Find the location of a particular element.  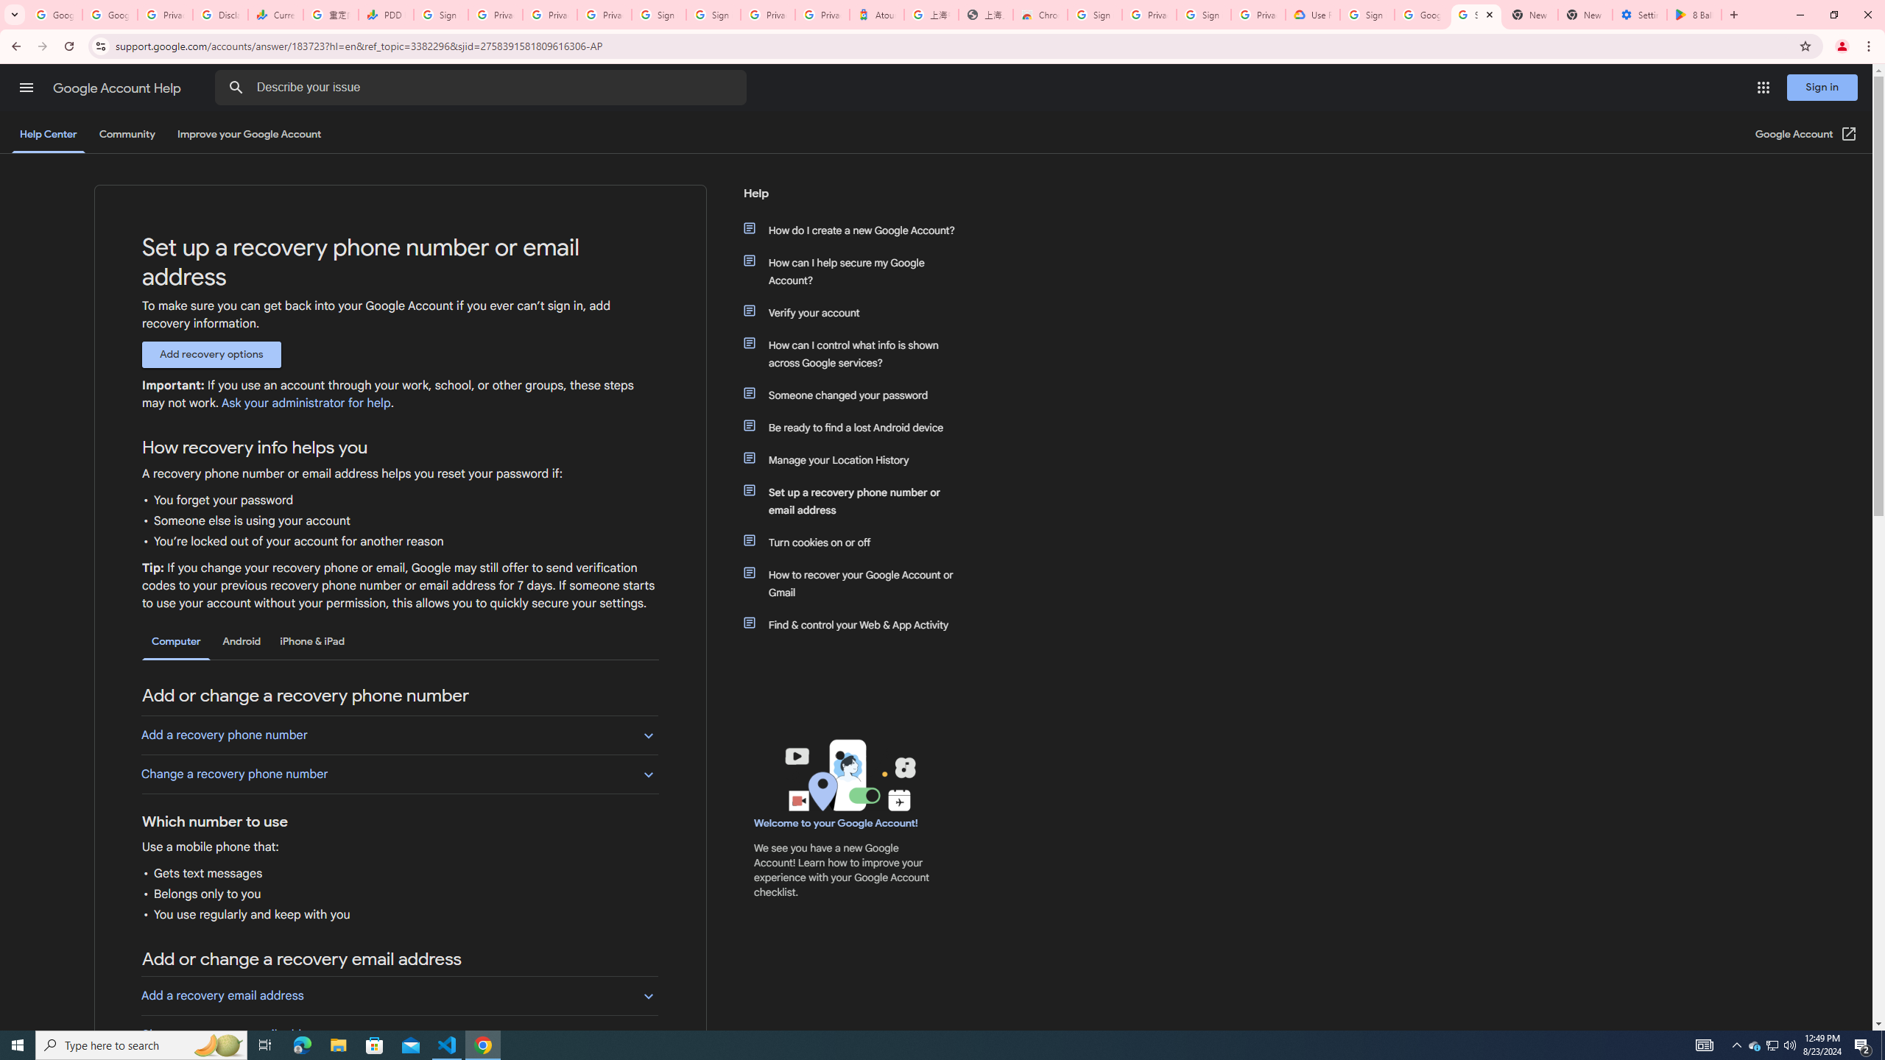

Atour Hotel - Google hotels is located at coordinates (876, 15).